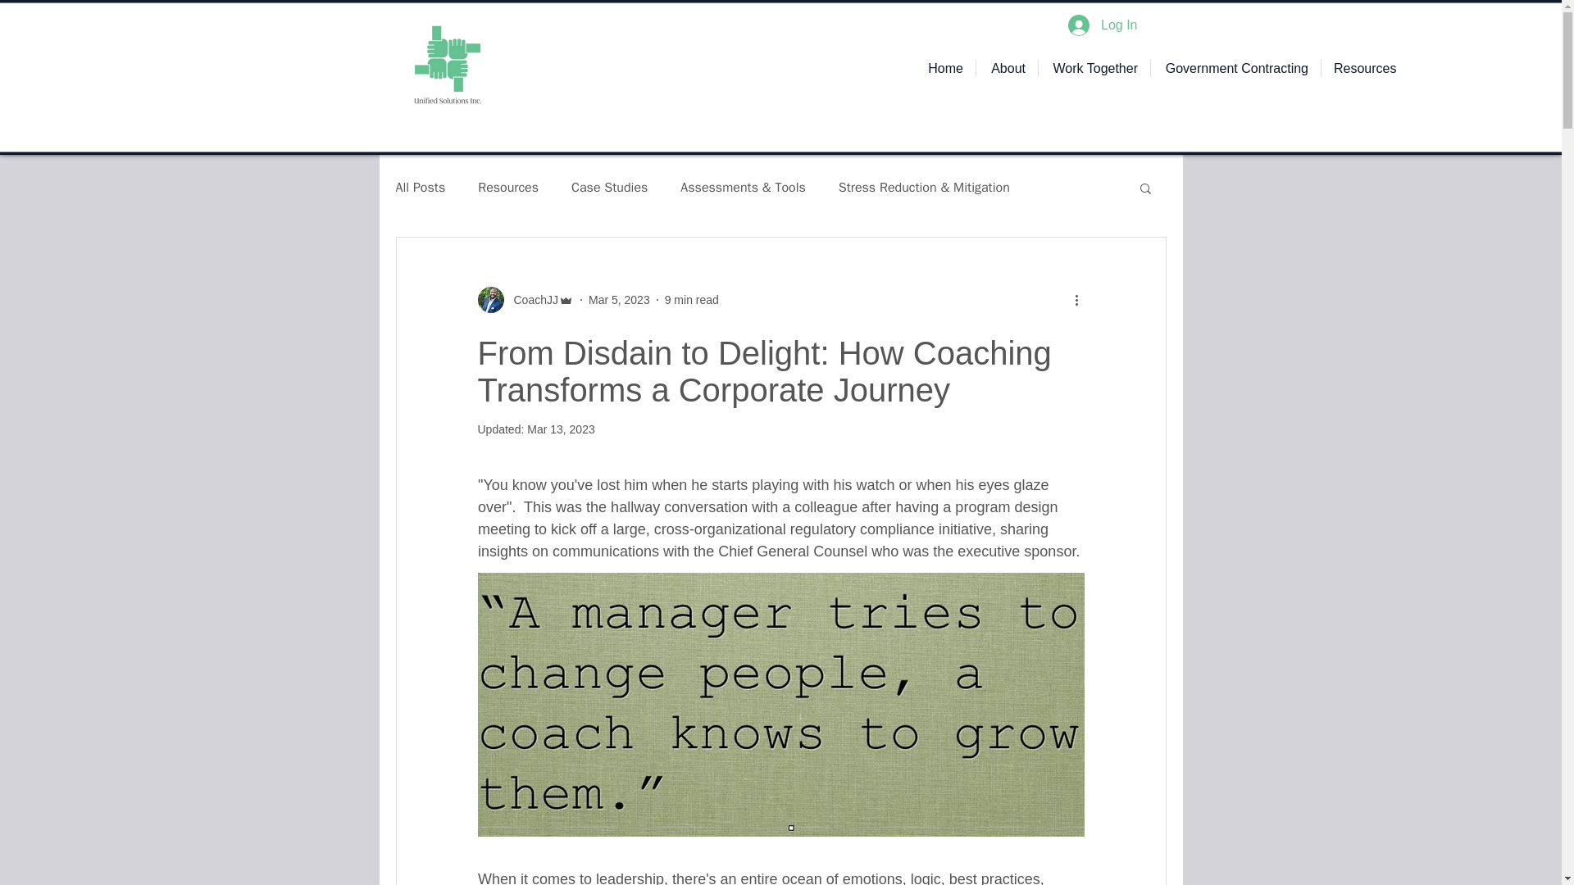 The image size is (1574, 885). Describe the element at coordinates (508, 187) in the screenshot. I see `Resources` at that location.